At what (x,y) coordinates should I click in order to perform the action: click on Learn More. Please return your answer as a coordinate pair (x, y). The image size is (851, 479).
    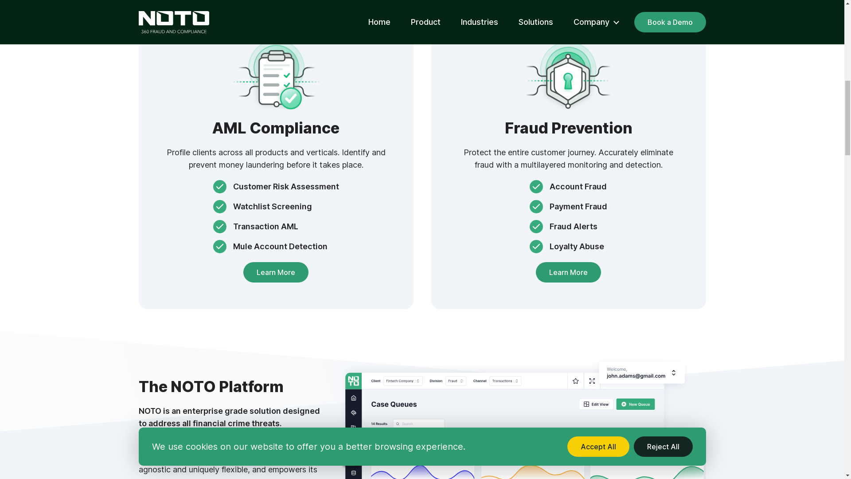
    Looking at the image, I should click on (276, 272).